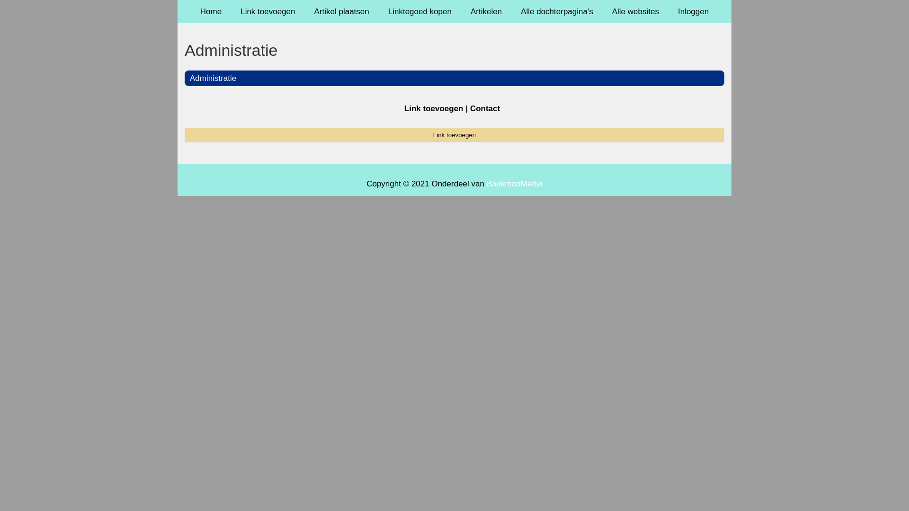 The width and height of the screenshot is (909, 511). I want to click on Alle websites, so click(635, 11).